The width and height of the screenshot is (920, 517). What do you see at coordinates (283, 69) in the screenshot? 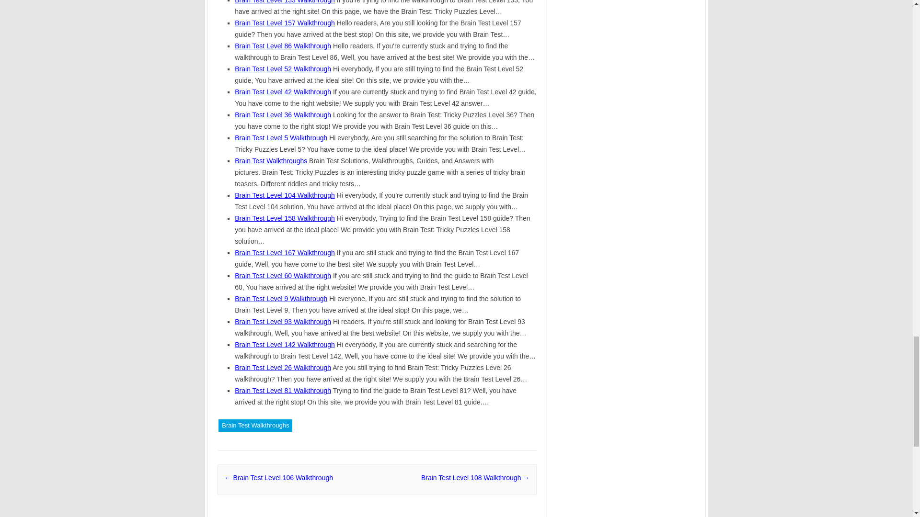
I see `Brain Test Level 52 Walkthrough` at bounding box center [283, 69].